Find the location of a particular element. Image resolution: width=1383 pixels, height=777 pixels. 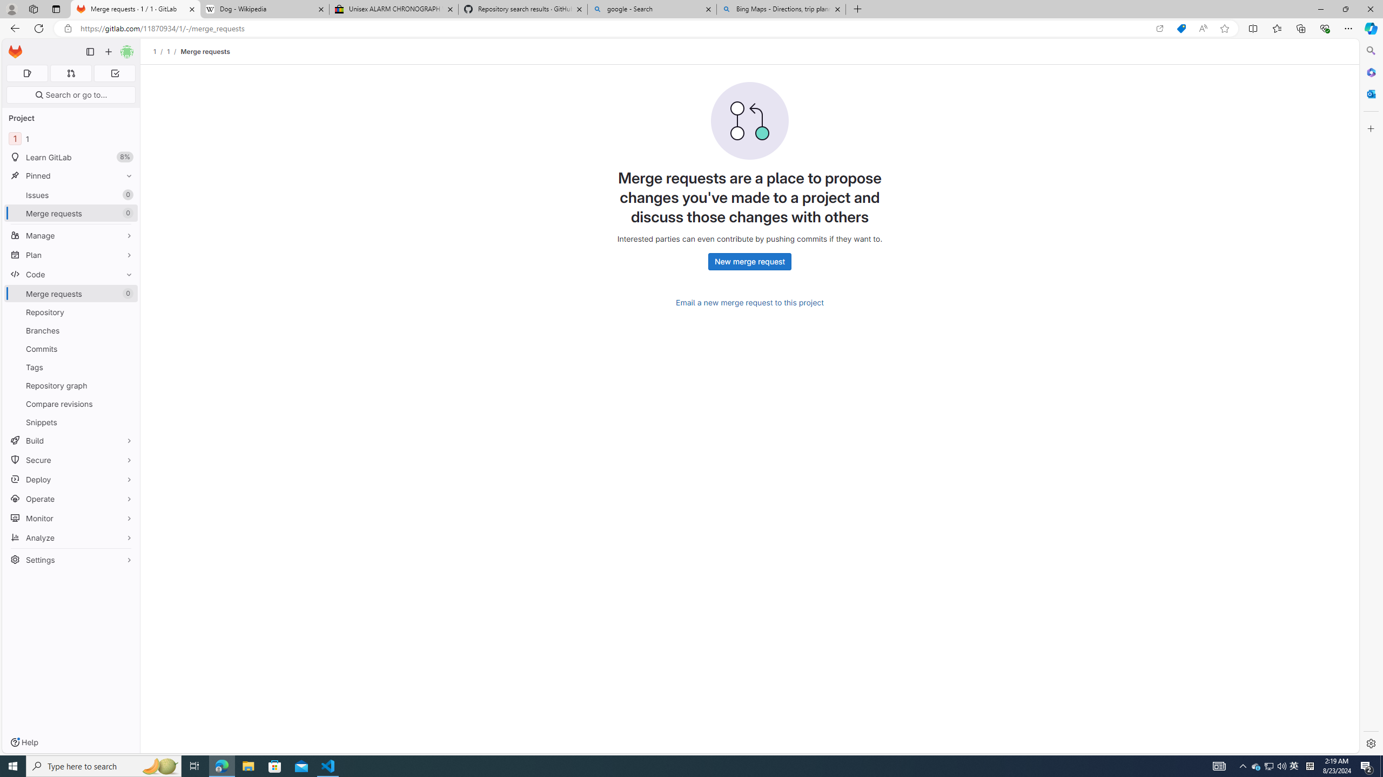

Pin Compare revisions is located at coordinates (126, 404).